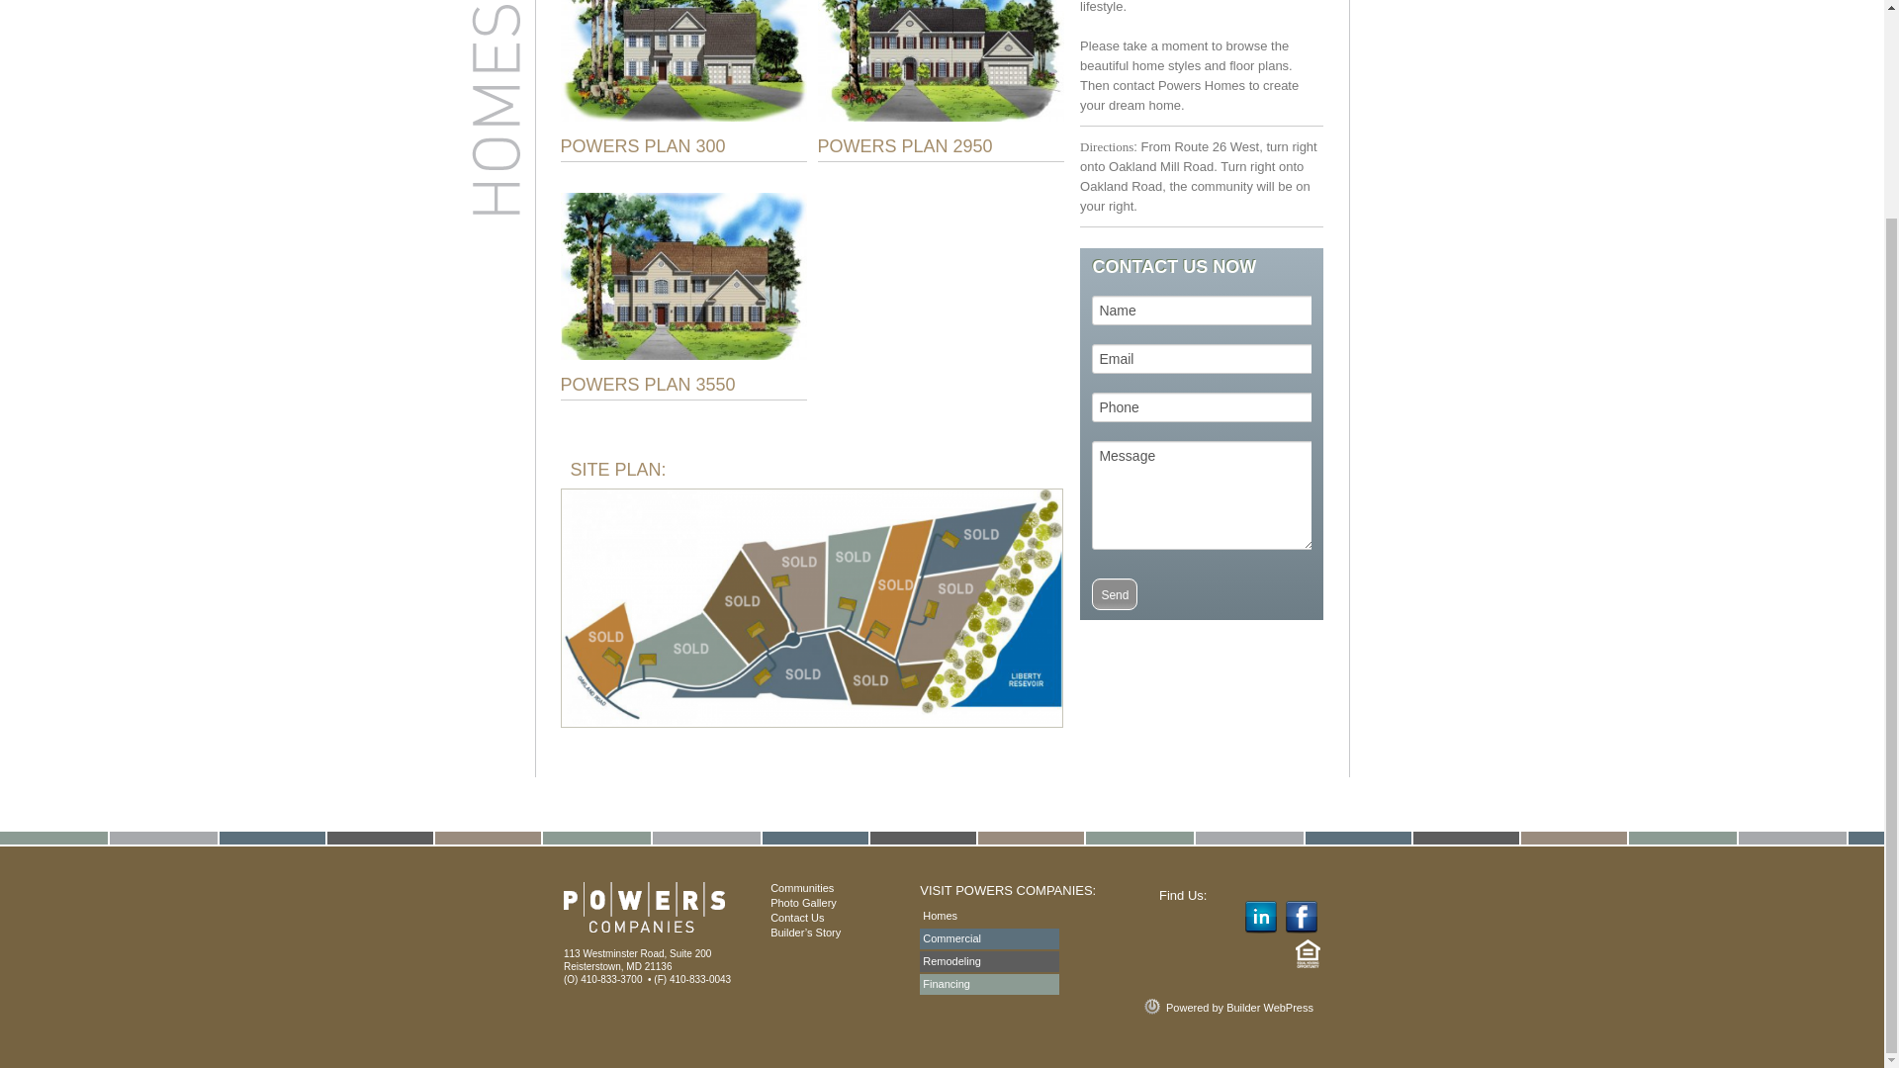 The width and height of the screenshot is (1899, 1068). I want to click on Financing, so click(989, 983).